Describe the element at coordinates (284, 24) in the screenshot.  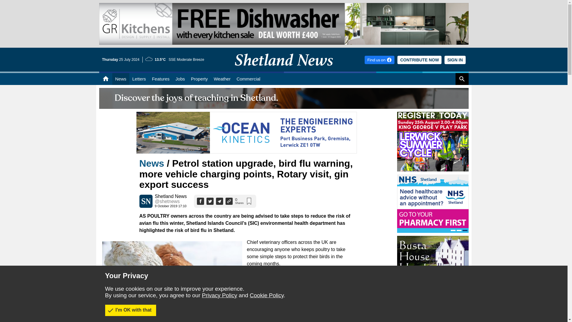
I see `G R Direct - Free Dishwasher Offer` at that location.